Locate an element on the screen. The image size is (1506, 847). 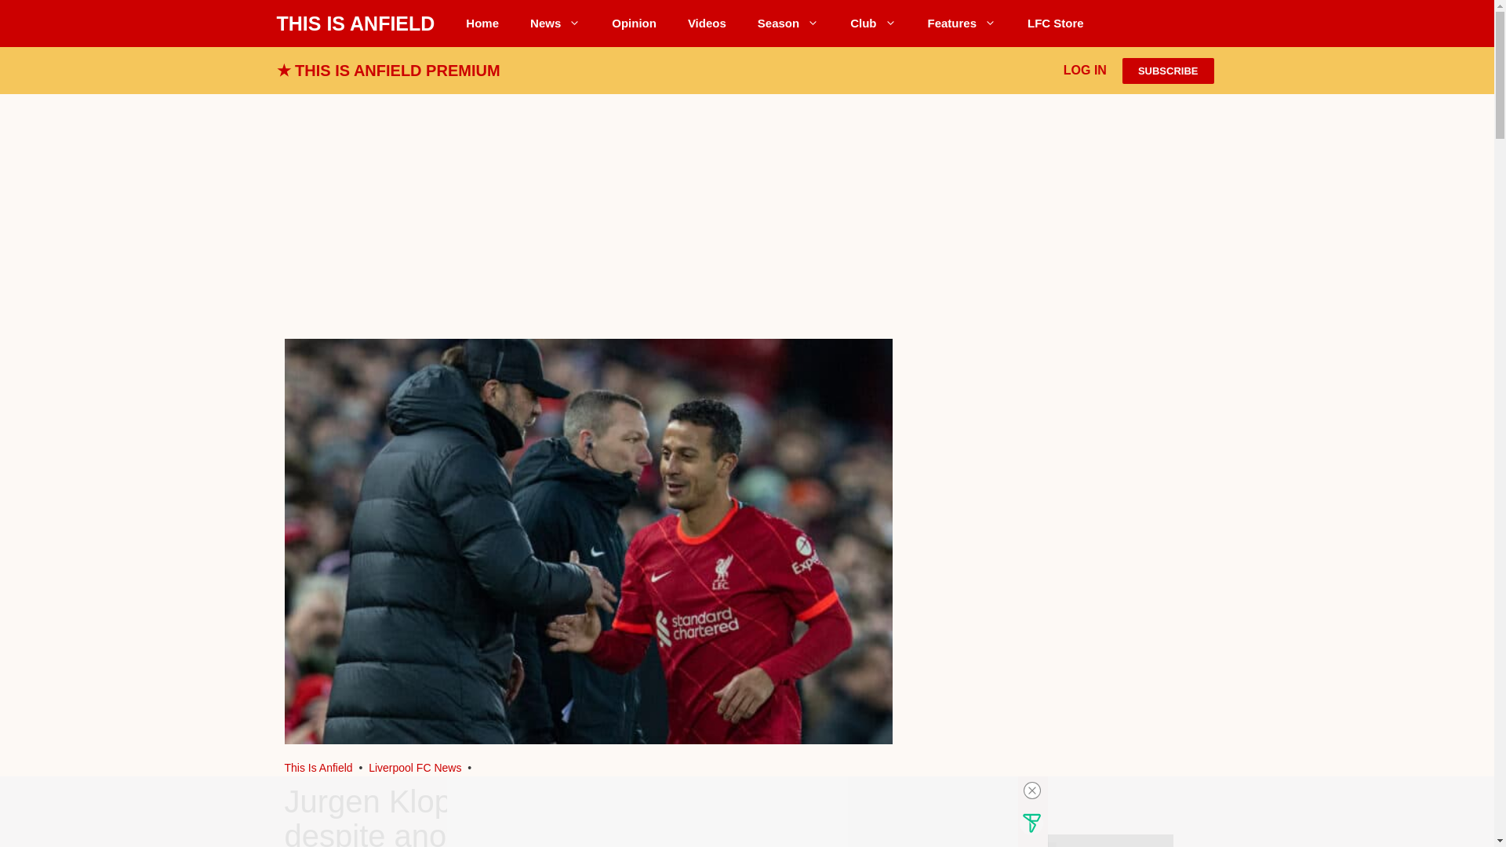
Go to the Liverpool FC News category archives. is located at coordinates (414, 767).